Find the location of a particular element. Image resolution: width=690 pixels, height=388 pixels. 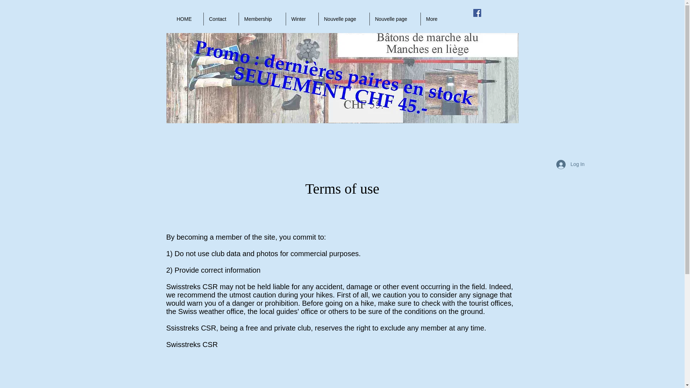

Membership is located at coordinates (262, 19).